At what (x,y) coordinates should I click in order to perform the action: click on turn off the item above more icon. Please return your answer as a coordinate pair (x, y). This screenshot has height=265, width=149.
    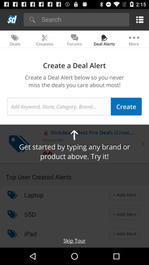
    Looking at the image, I should click on (139, 19).